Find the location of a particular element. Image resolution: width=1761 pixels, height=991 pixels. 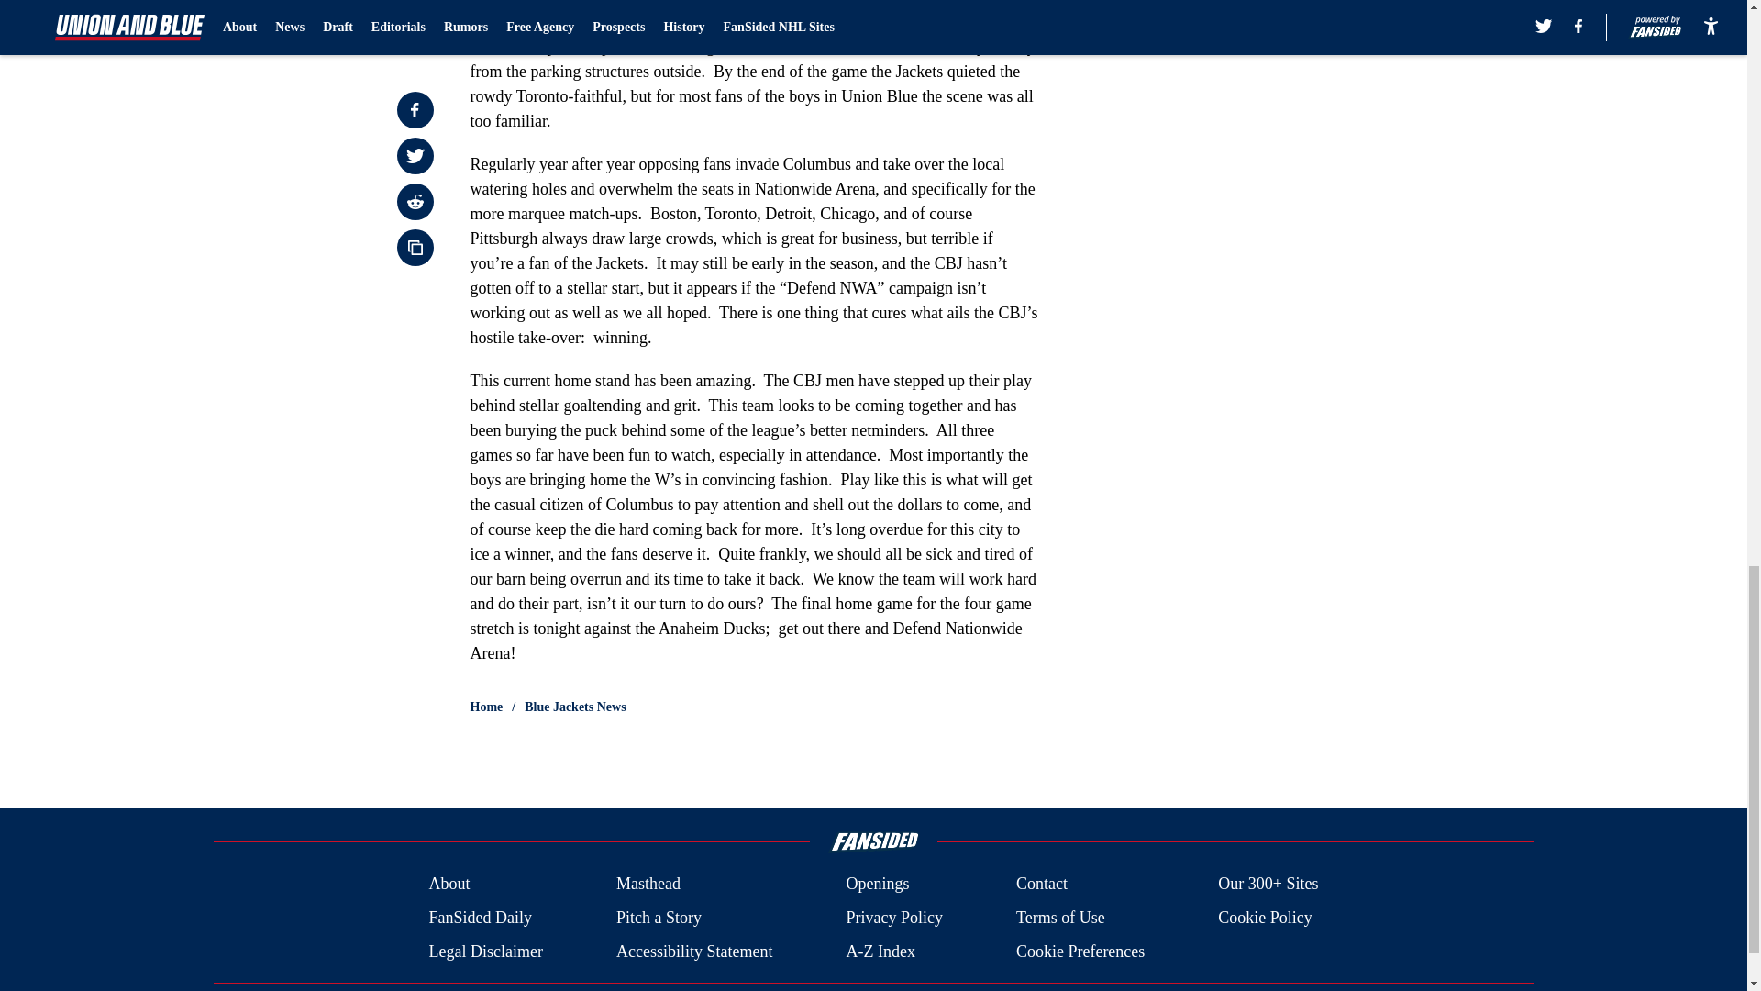

Openings is located at coordinates (877, 885).